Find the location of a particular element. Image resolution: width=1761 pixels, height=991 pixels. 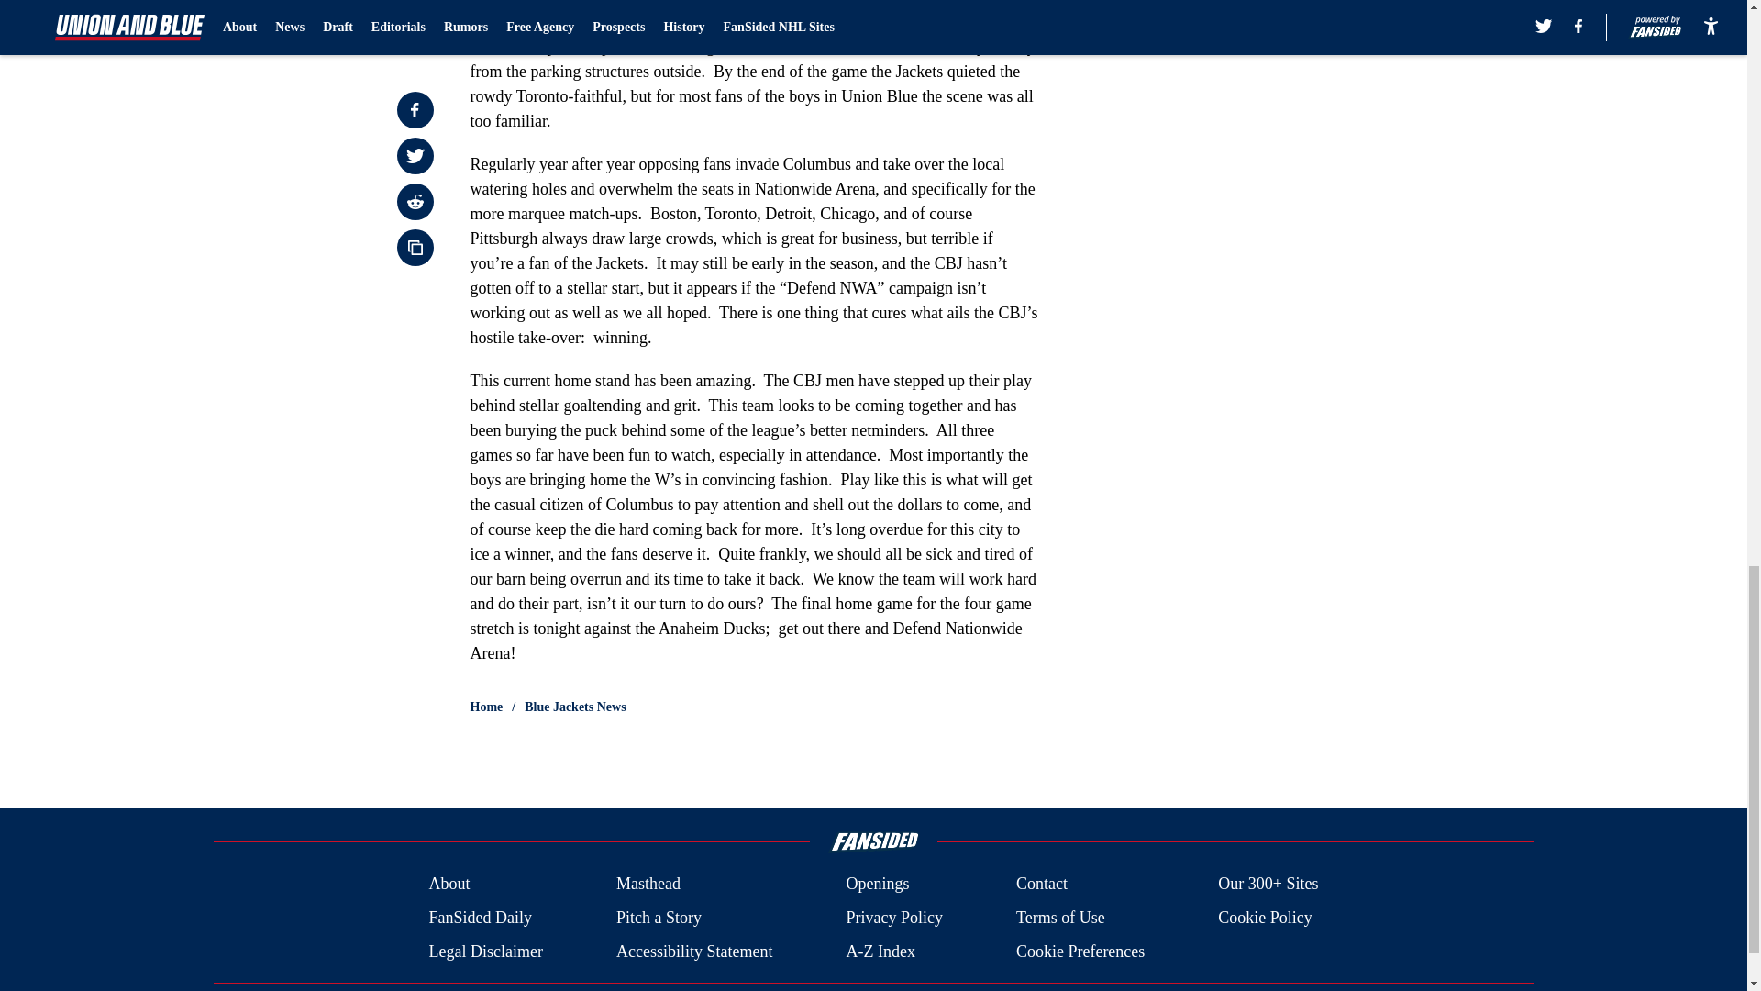

Openings is located at coordinates (877, 885).